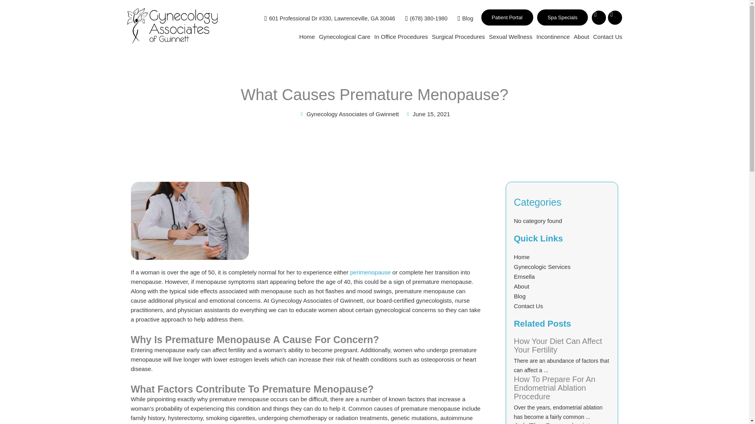  I want to click on Patient Portal, so click(507, 17).